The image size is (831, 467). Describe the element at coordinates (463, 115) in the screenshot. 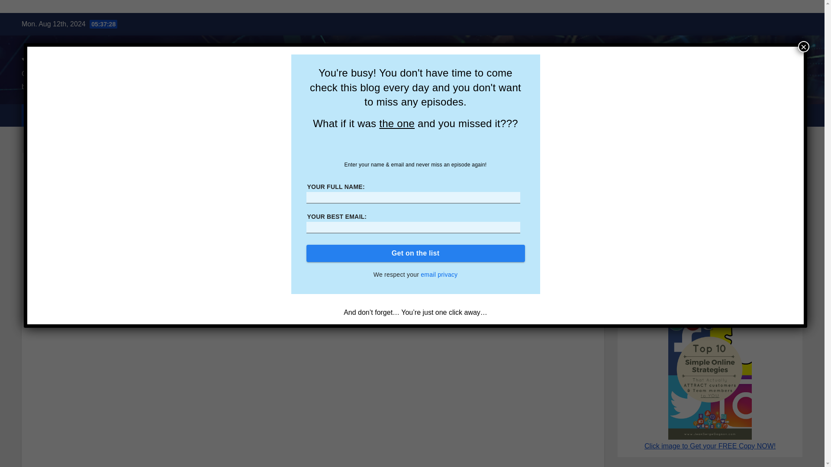

I see `WORK WITH JS` at that location.